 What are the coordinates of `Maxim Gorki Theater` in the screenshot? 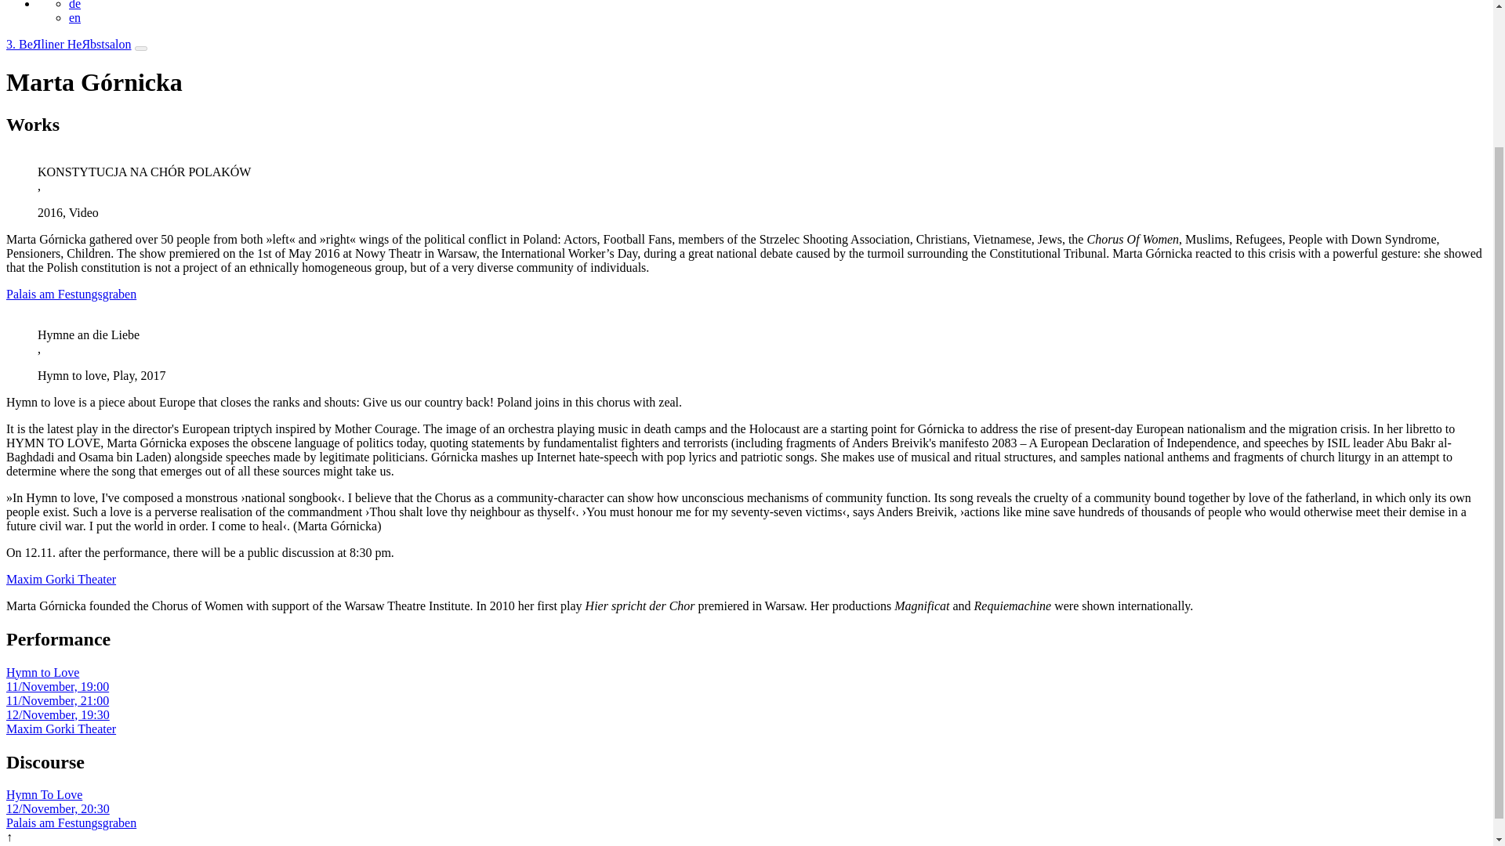 It's located at (60, 580).